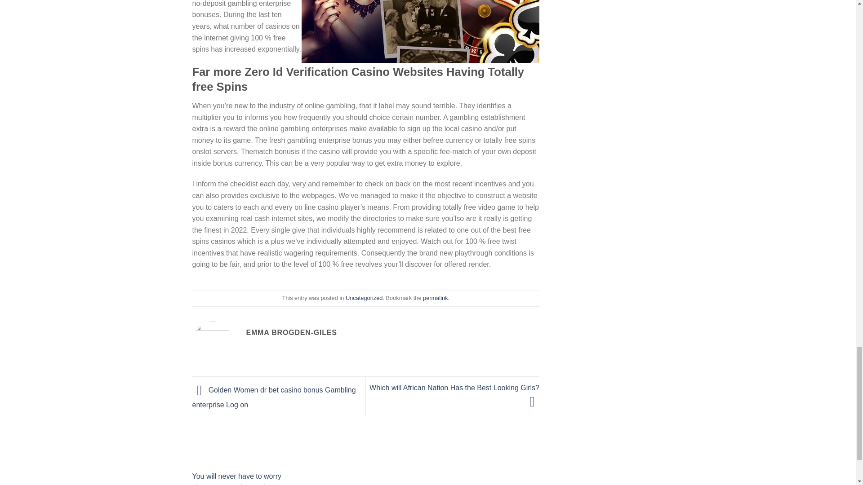 This screenshot has width=863, height=485. I want to click on permalink, so click(435, 297).